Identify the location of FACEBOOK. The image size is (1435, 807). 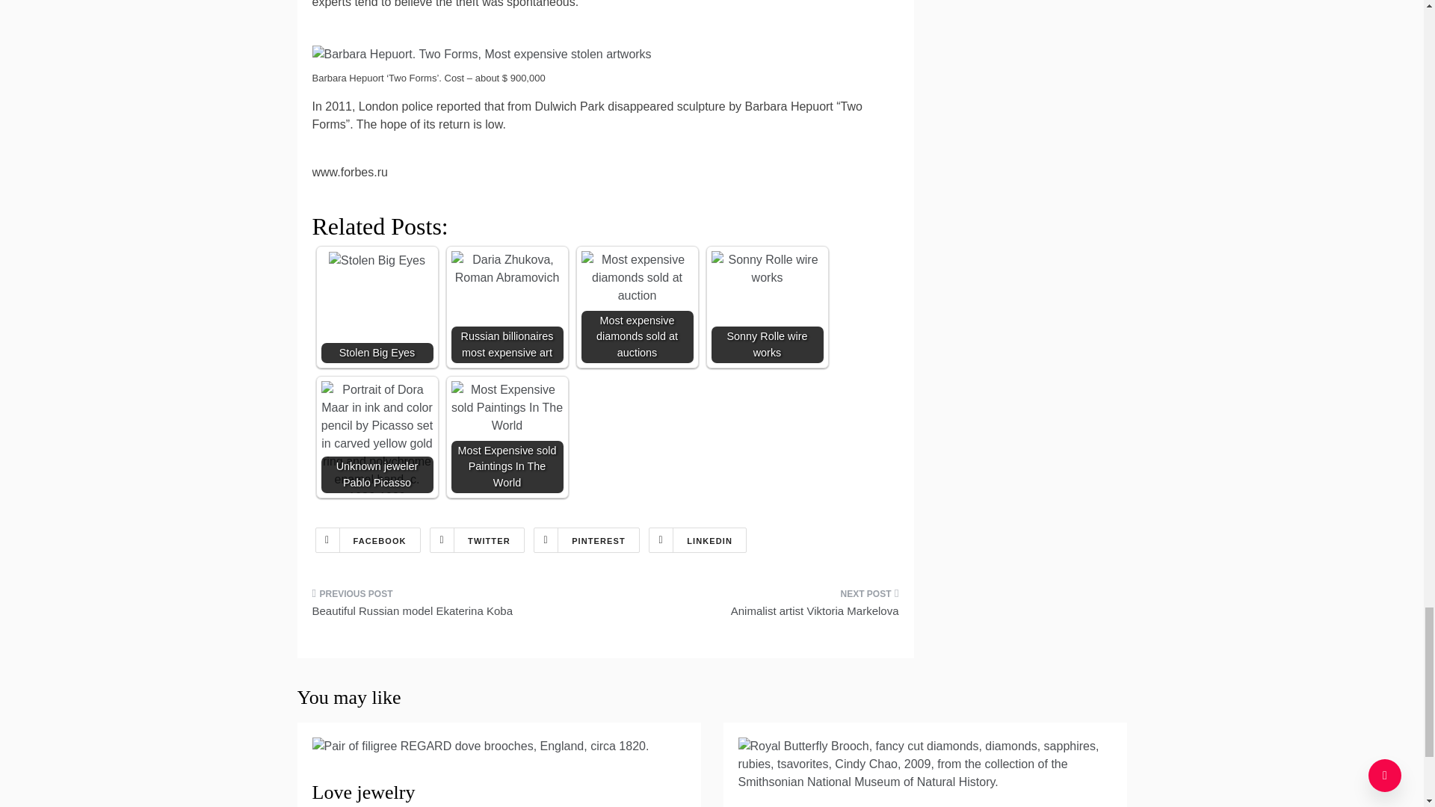
(368, 539).